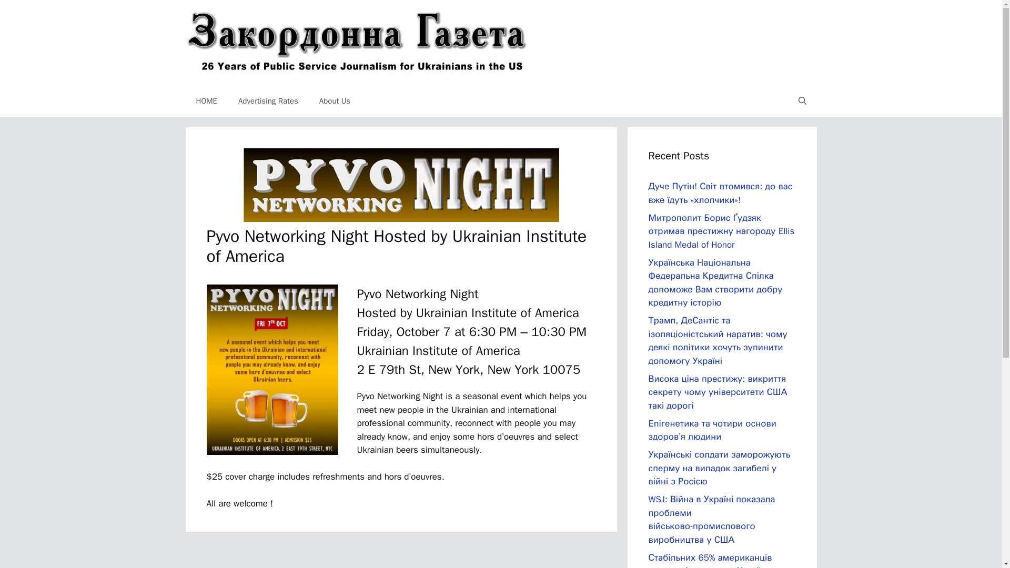  What do you see at coordinates (335, 101) in the screenshot?
I see `About Us` at bounding box center [335, 101].